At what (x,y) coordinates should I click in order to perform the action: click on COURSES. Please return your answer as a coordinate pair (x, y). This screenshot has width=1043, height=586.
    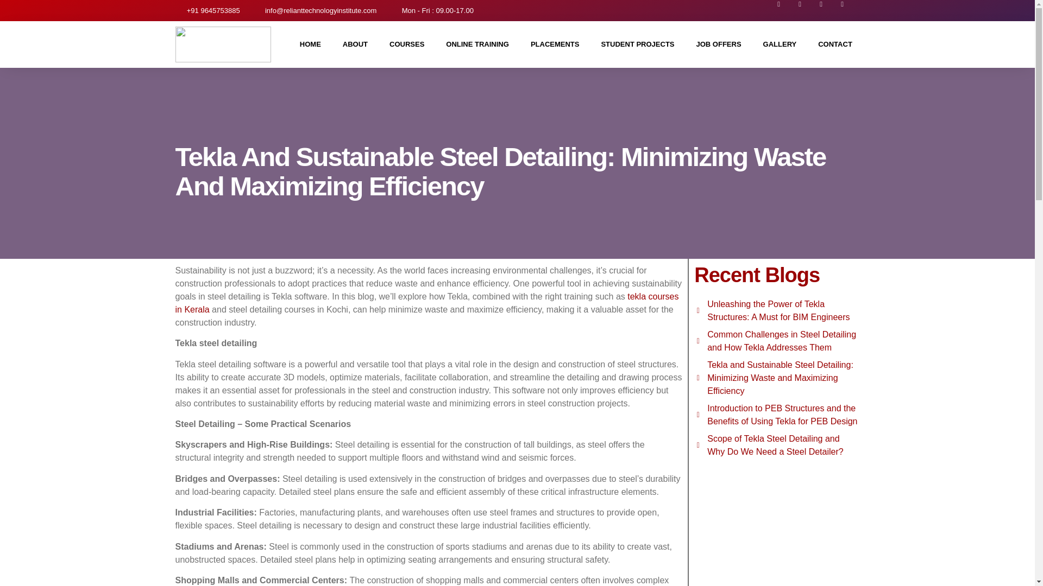
    Looking at the image, I should click on (406, 44).